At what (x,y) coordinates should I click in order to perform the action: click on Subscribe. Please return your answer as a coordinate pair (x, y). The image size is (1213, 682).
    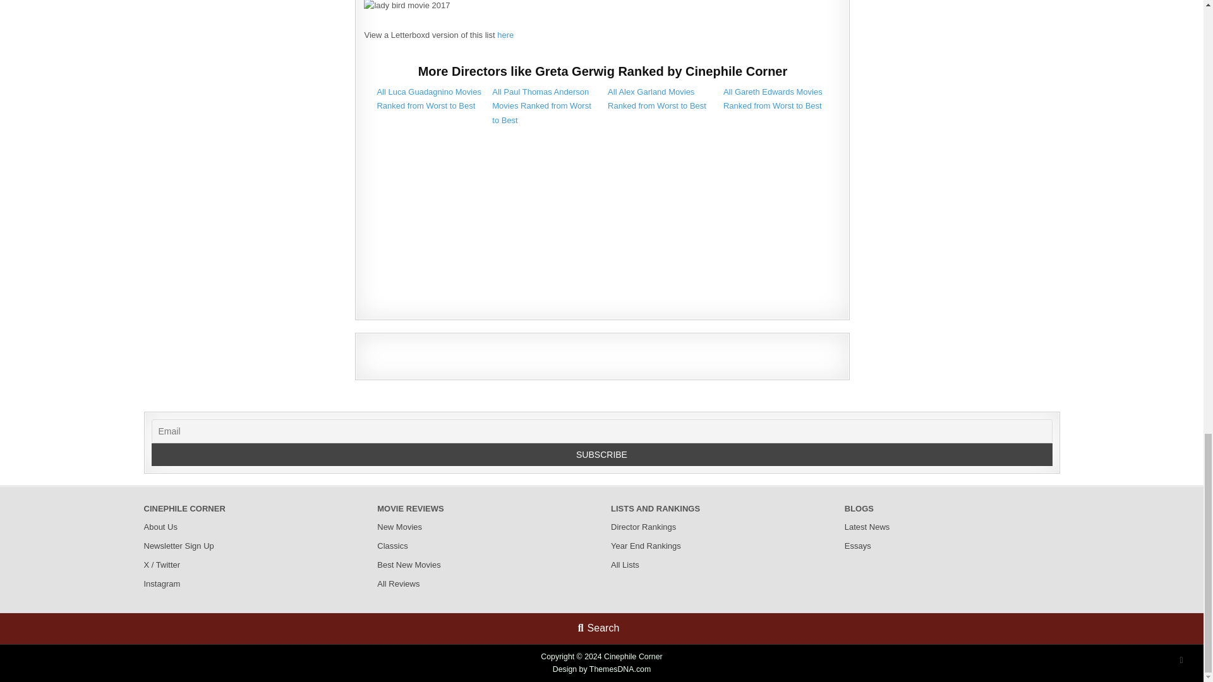
    Looking at the image, I should click on (602, 455).